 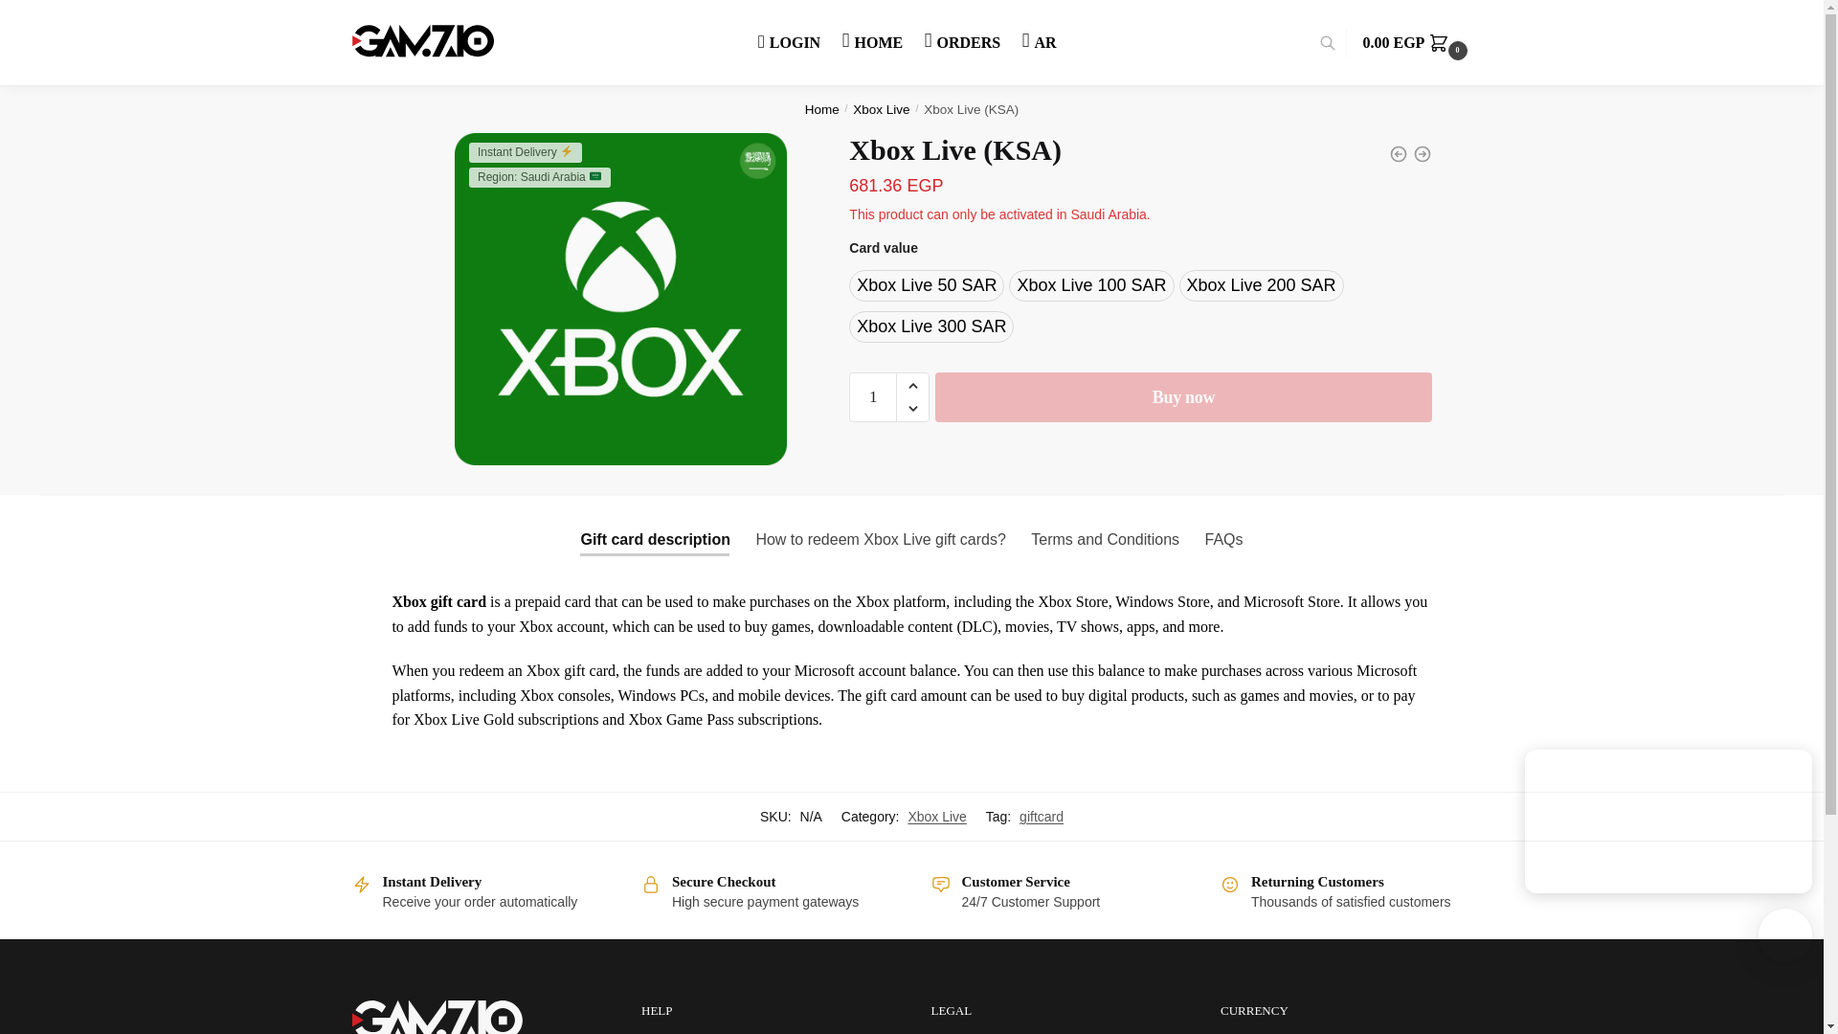 What do you see at coordinates (821, 107) in the screenshot?
I see `Home` at bounding box center [821, 107].